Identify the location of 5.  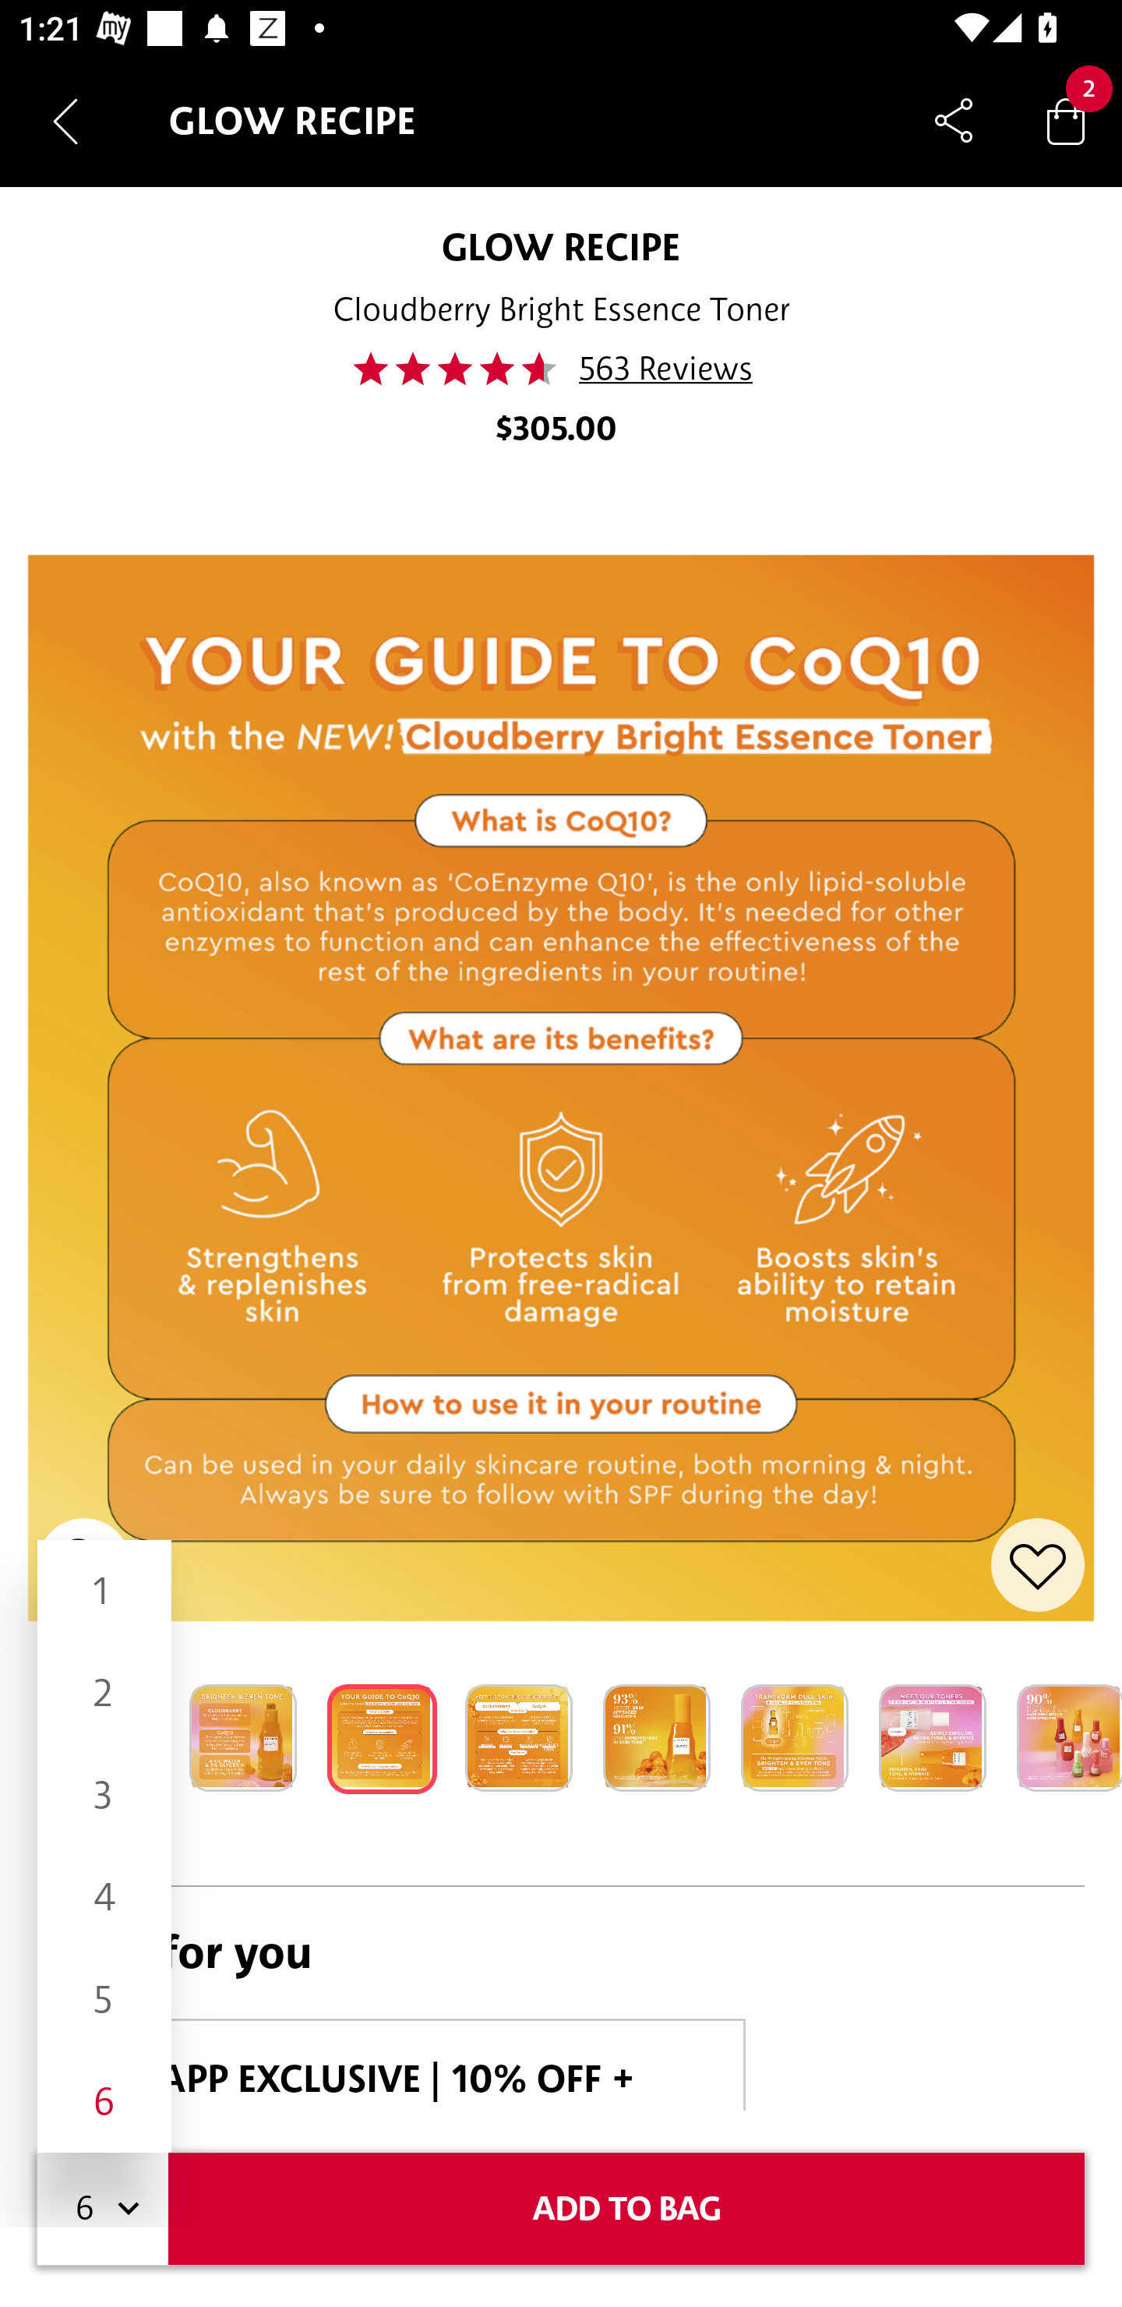
(104, 2000).